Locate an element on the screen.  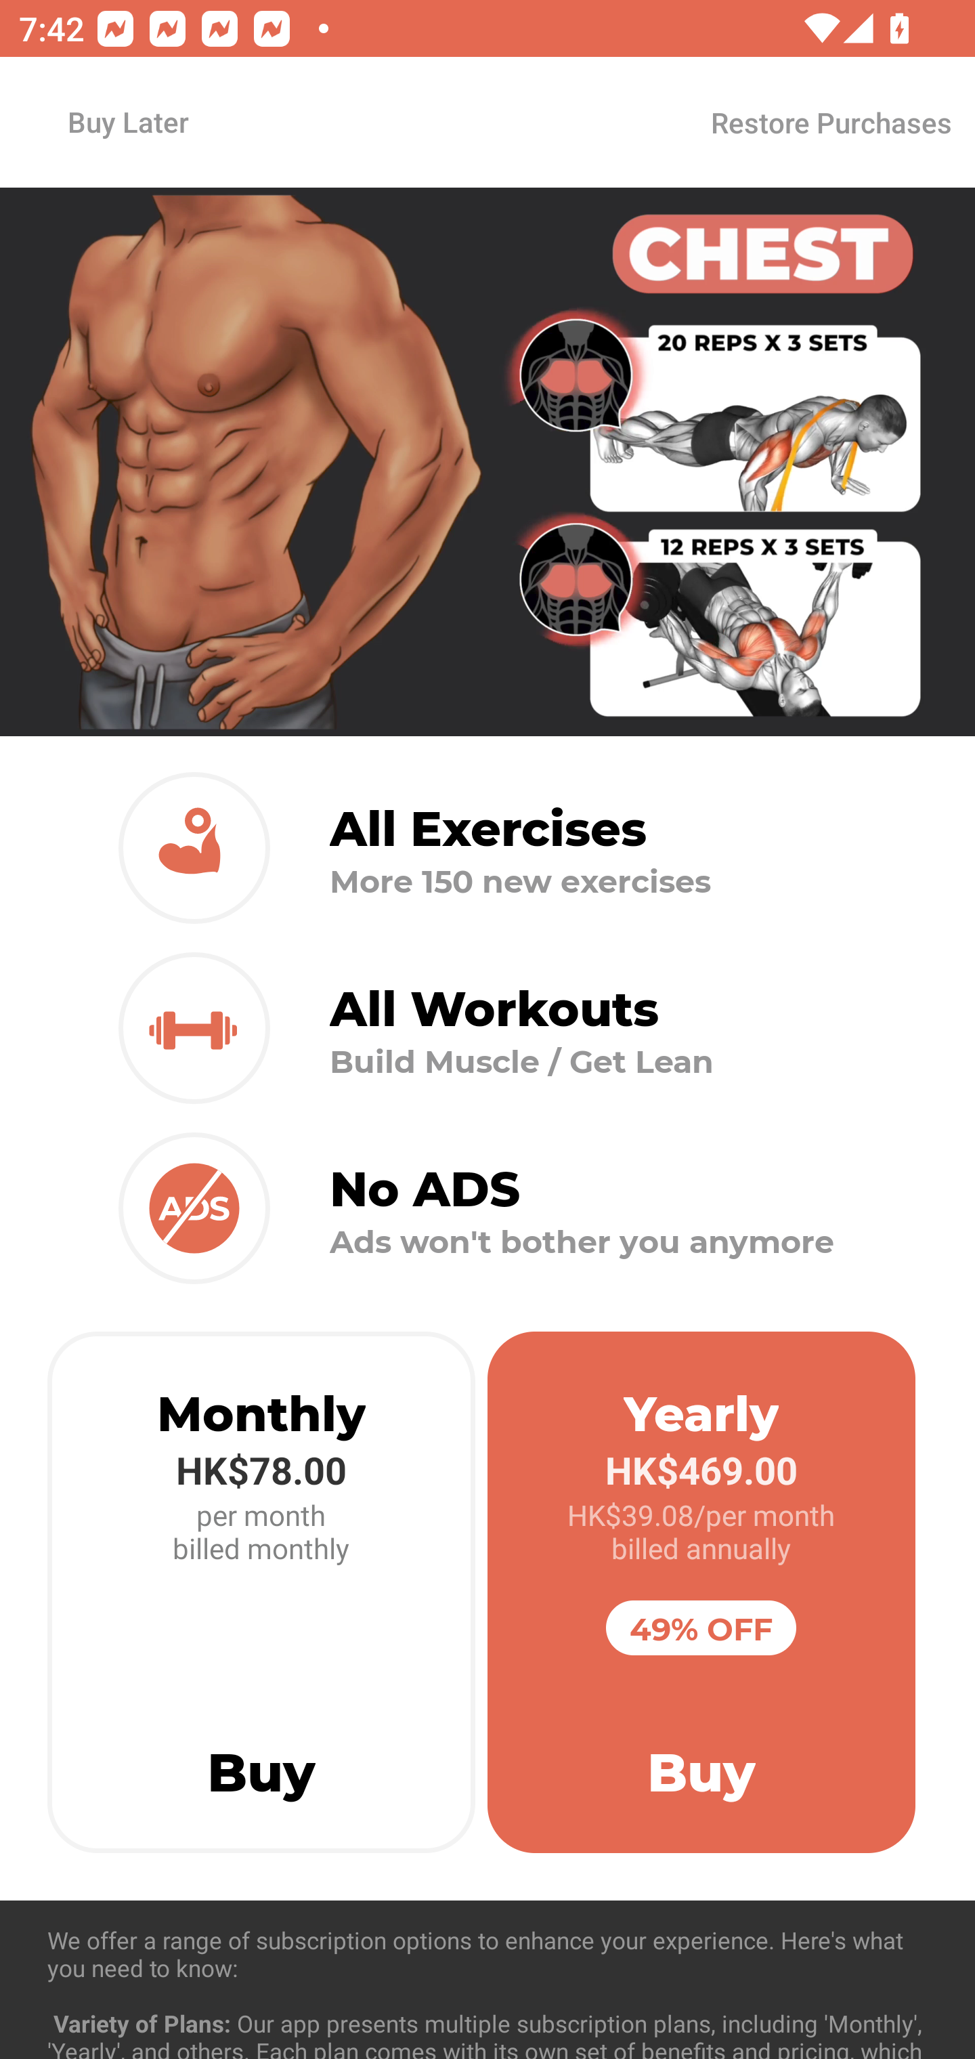
Restore Purchases is located at coordinates (830, 122).